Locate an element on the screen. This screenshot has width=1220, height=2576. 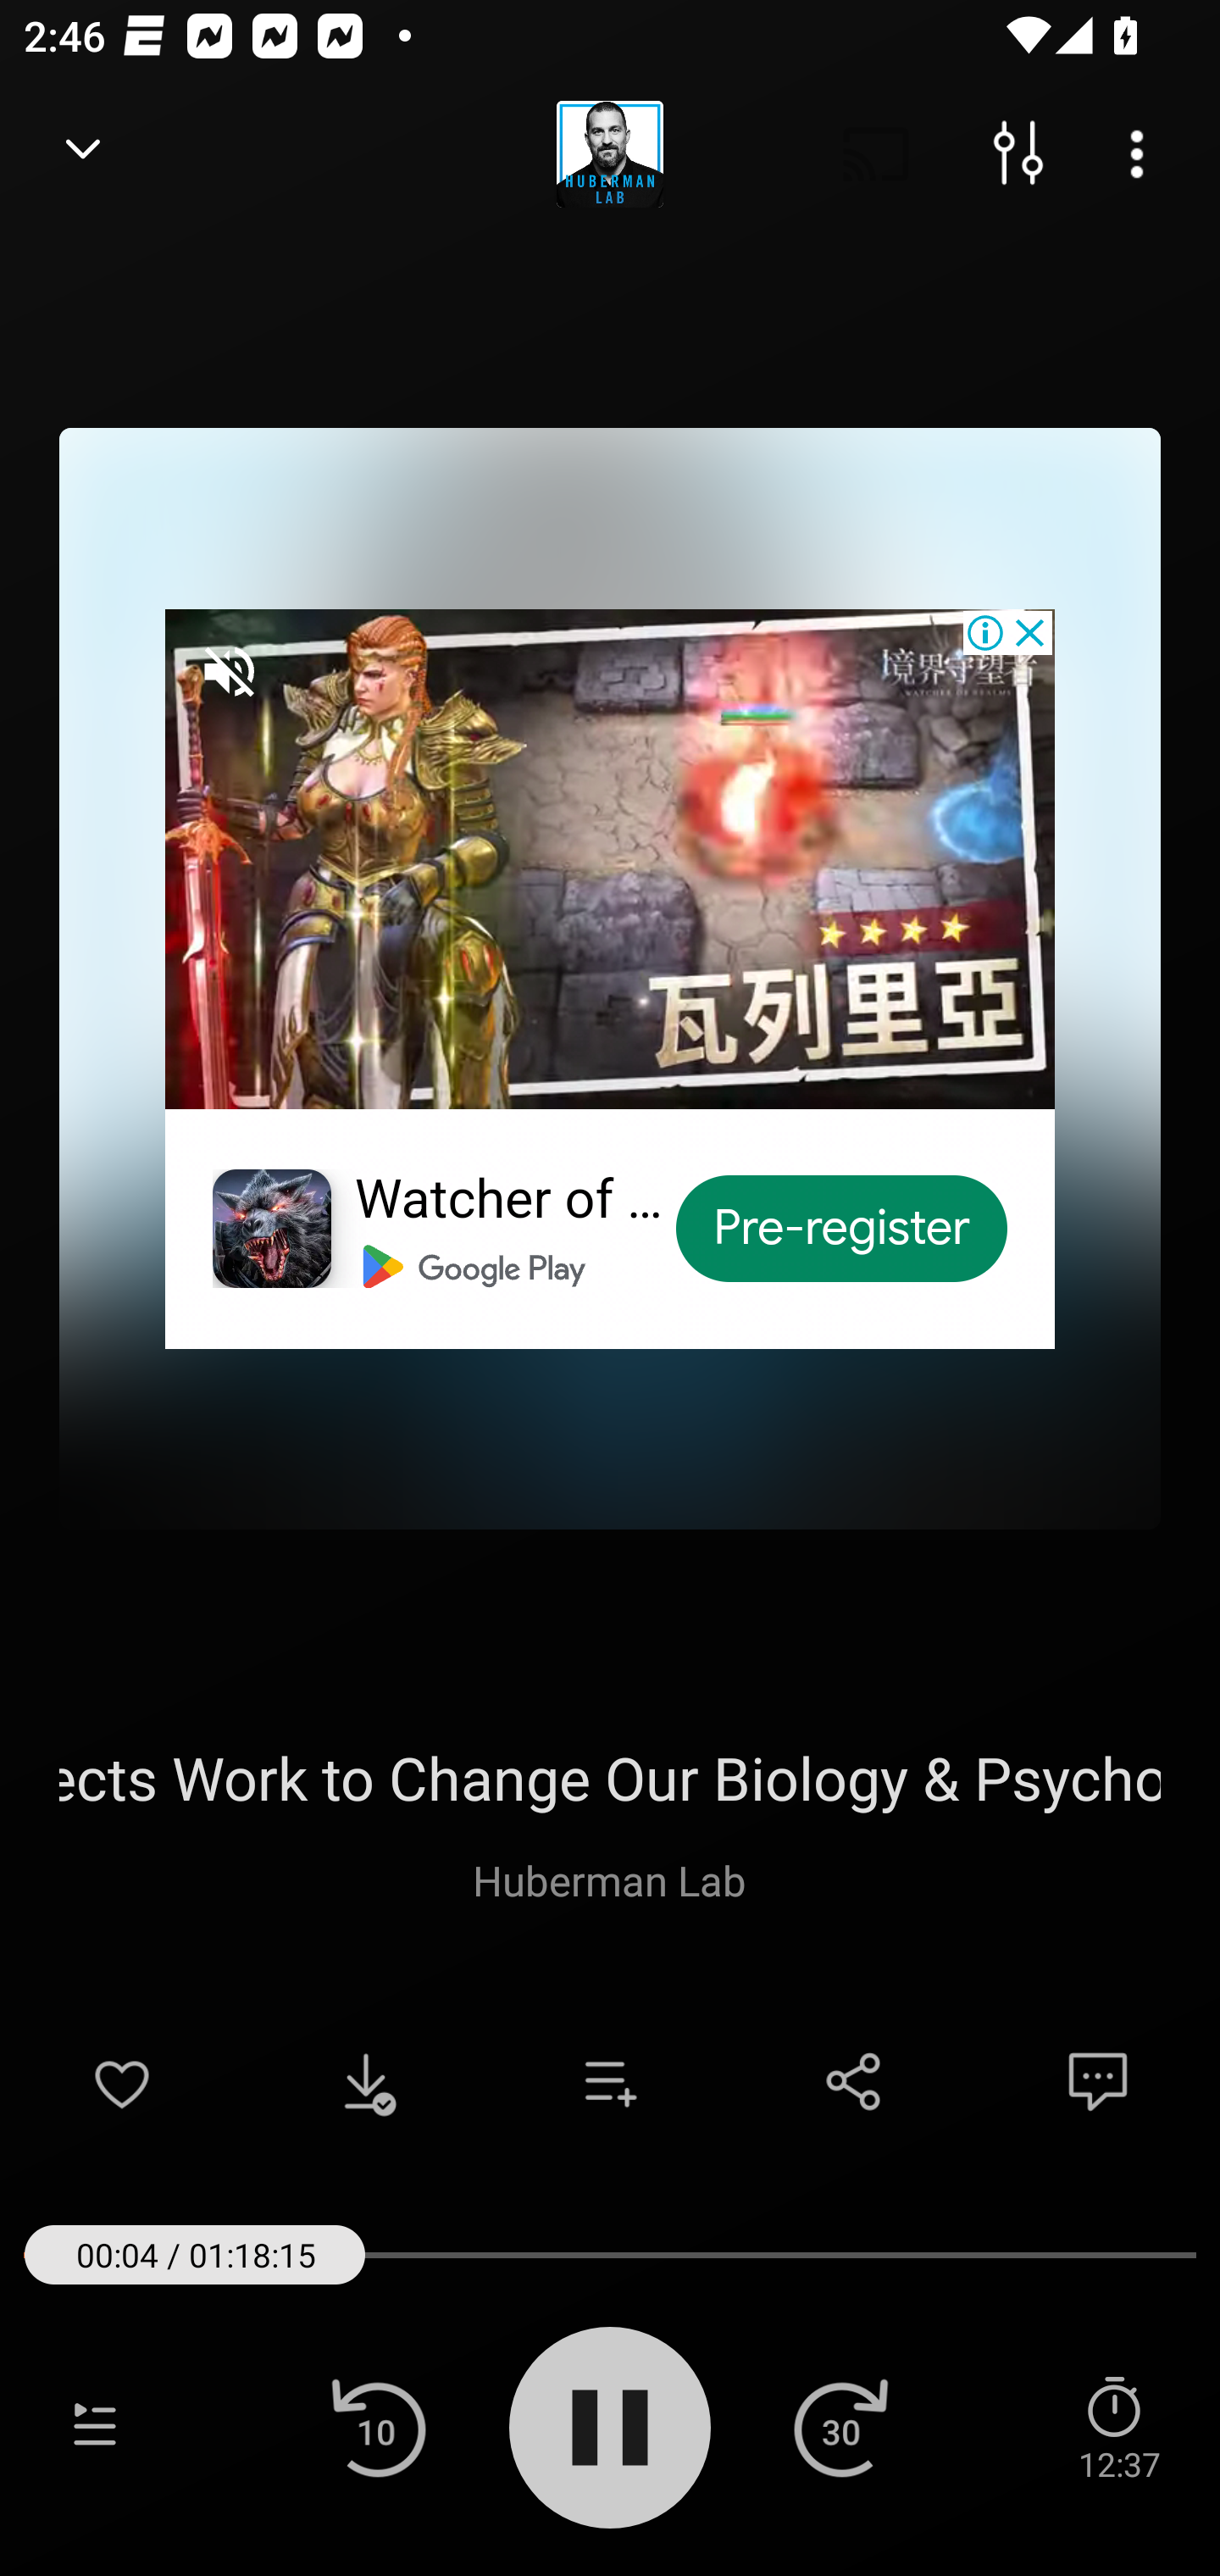
Comments is located at coordinates (1098, 2081).